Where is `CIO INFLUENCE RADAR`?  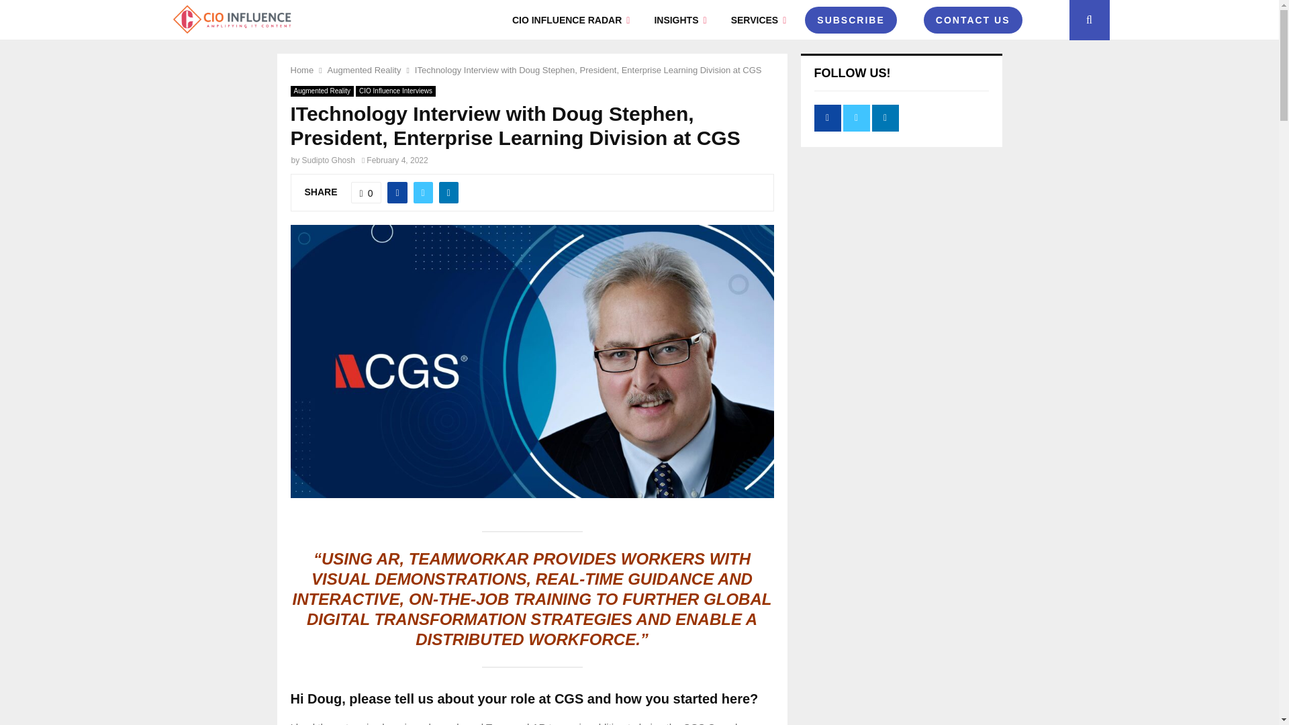
CIO INFLUENCE RADAR is located at coordinates (571, 20).